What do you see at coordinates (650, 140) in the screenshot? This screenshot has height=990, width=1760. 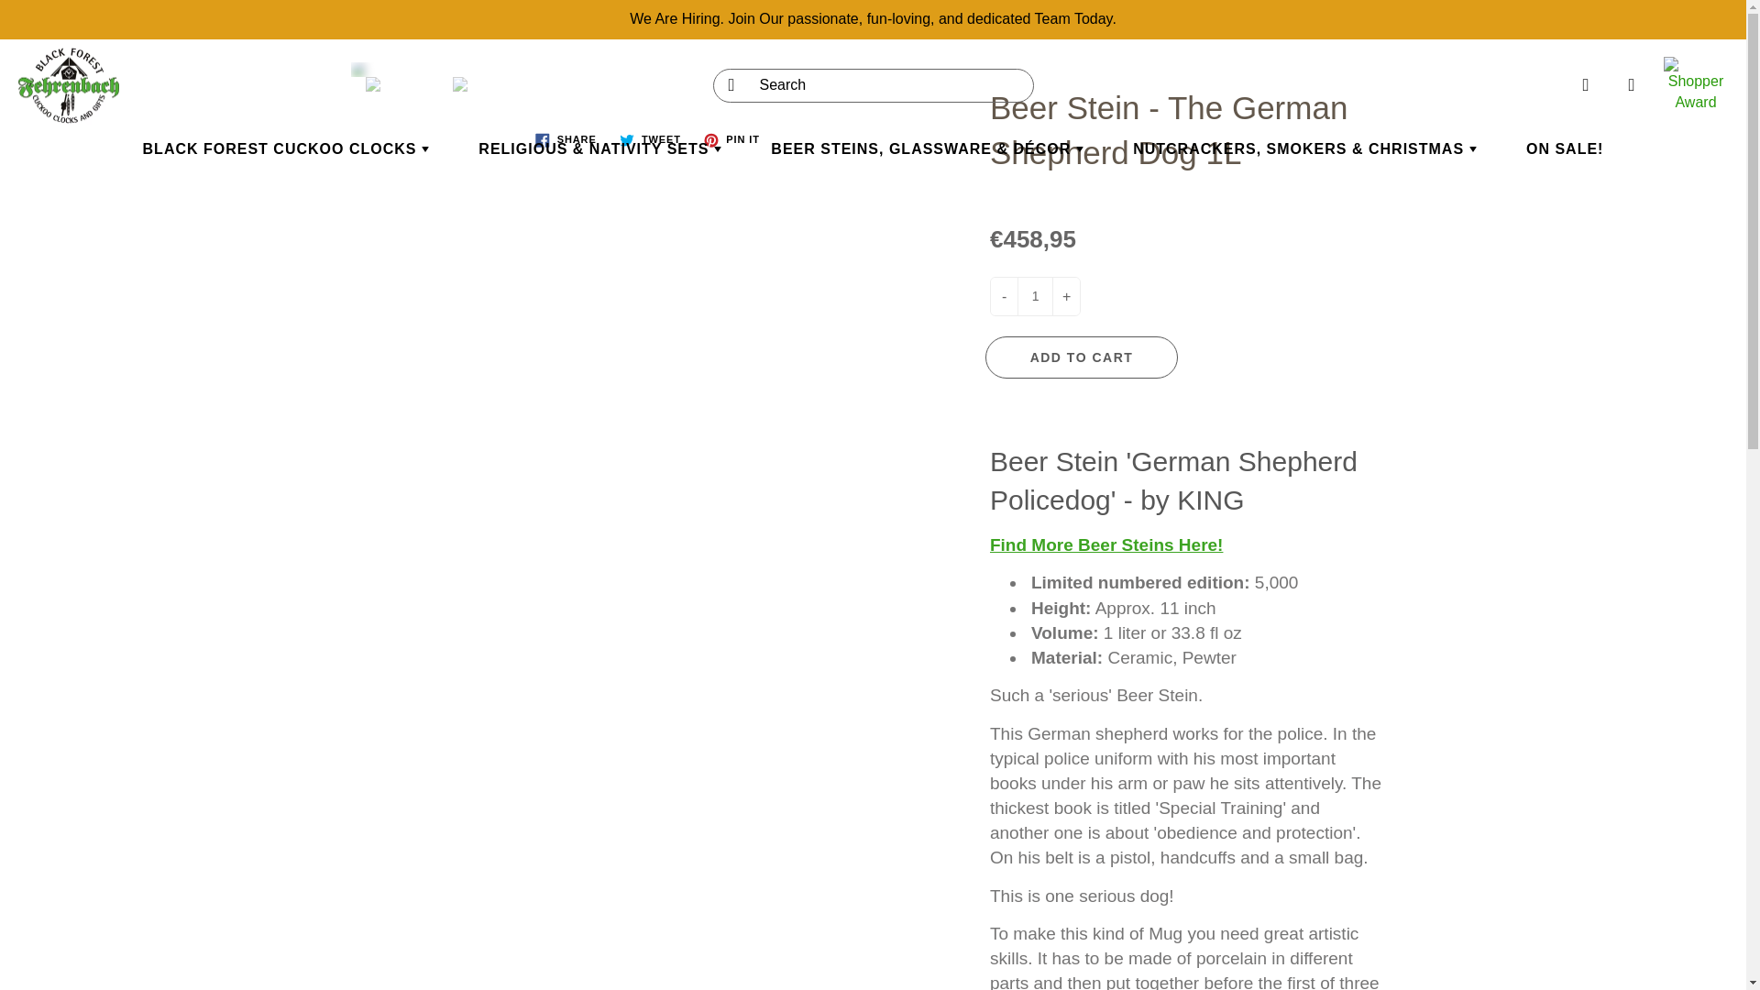 I see `Tweet on Twitter` at bounding box center [650, 140].